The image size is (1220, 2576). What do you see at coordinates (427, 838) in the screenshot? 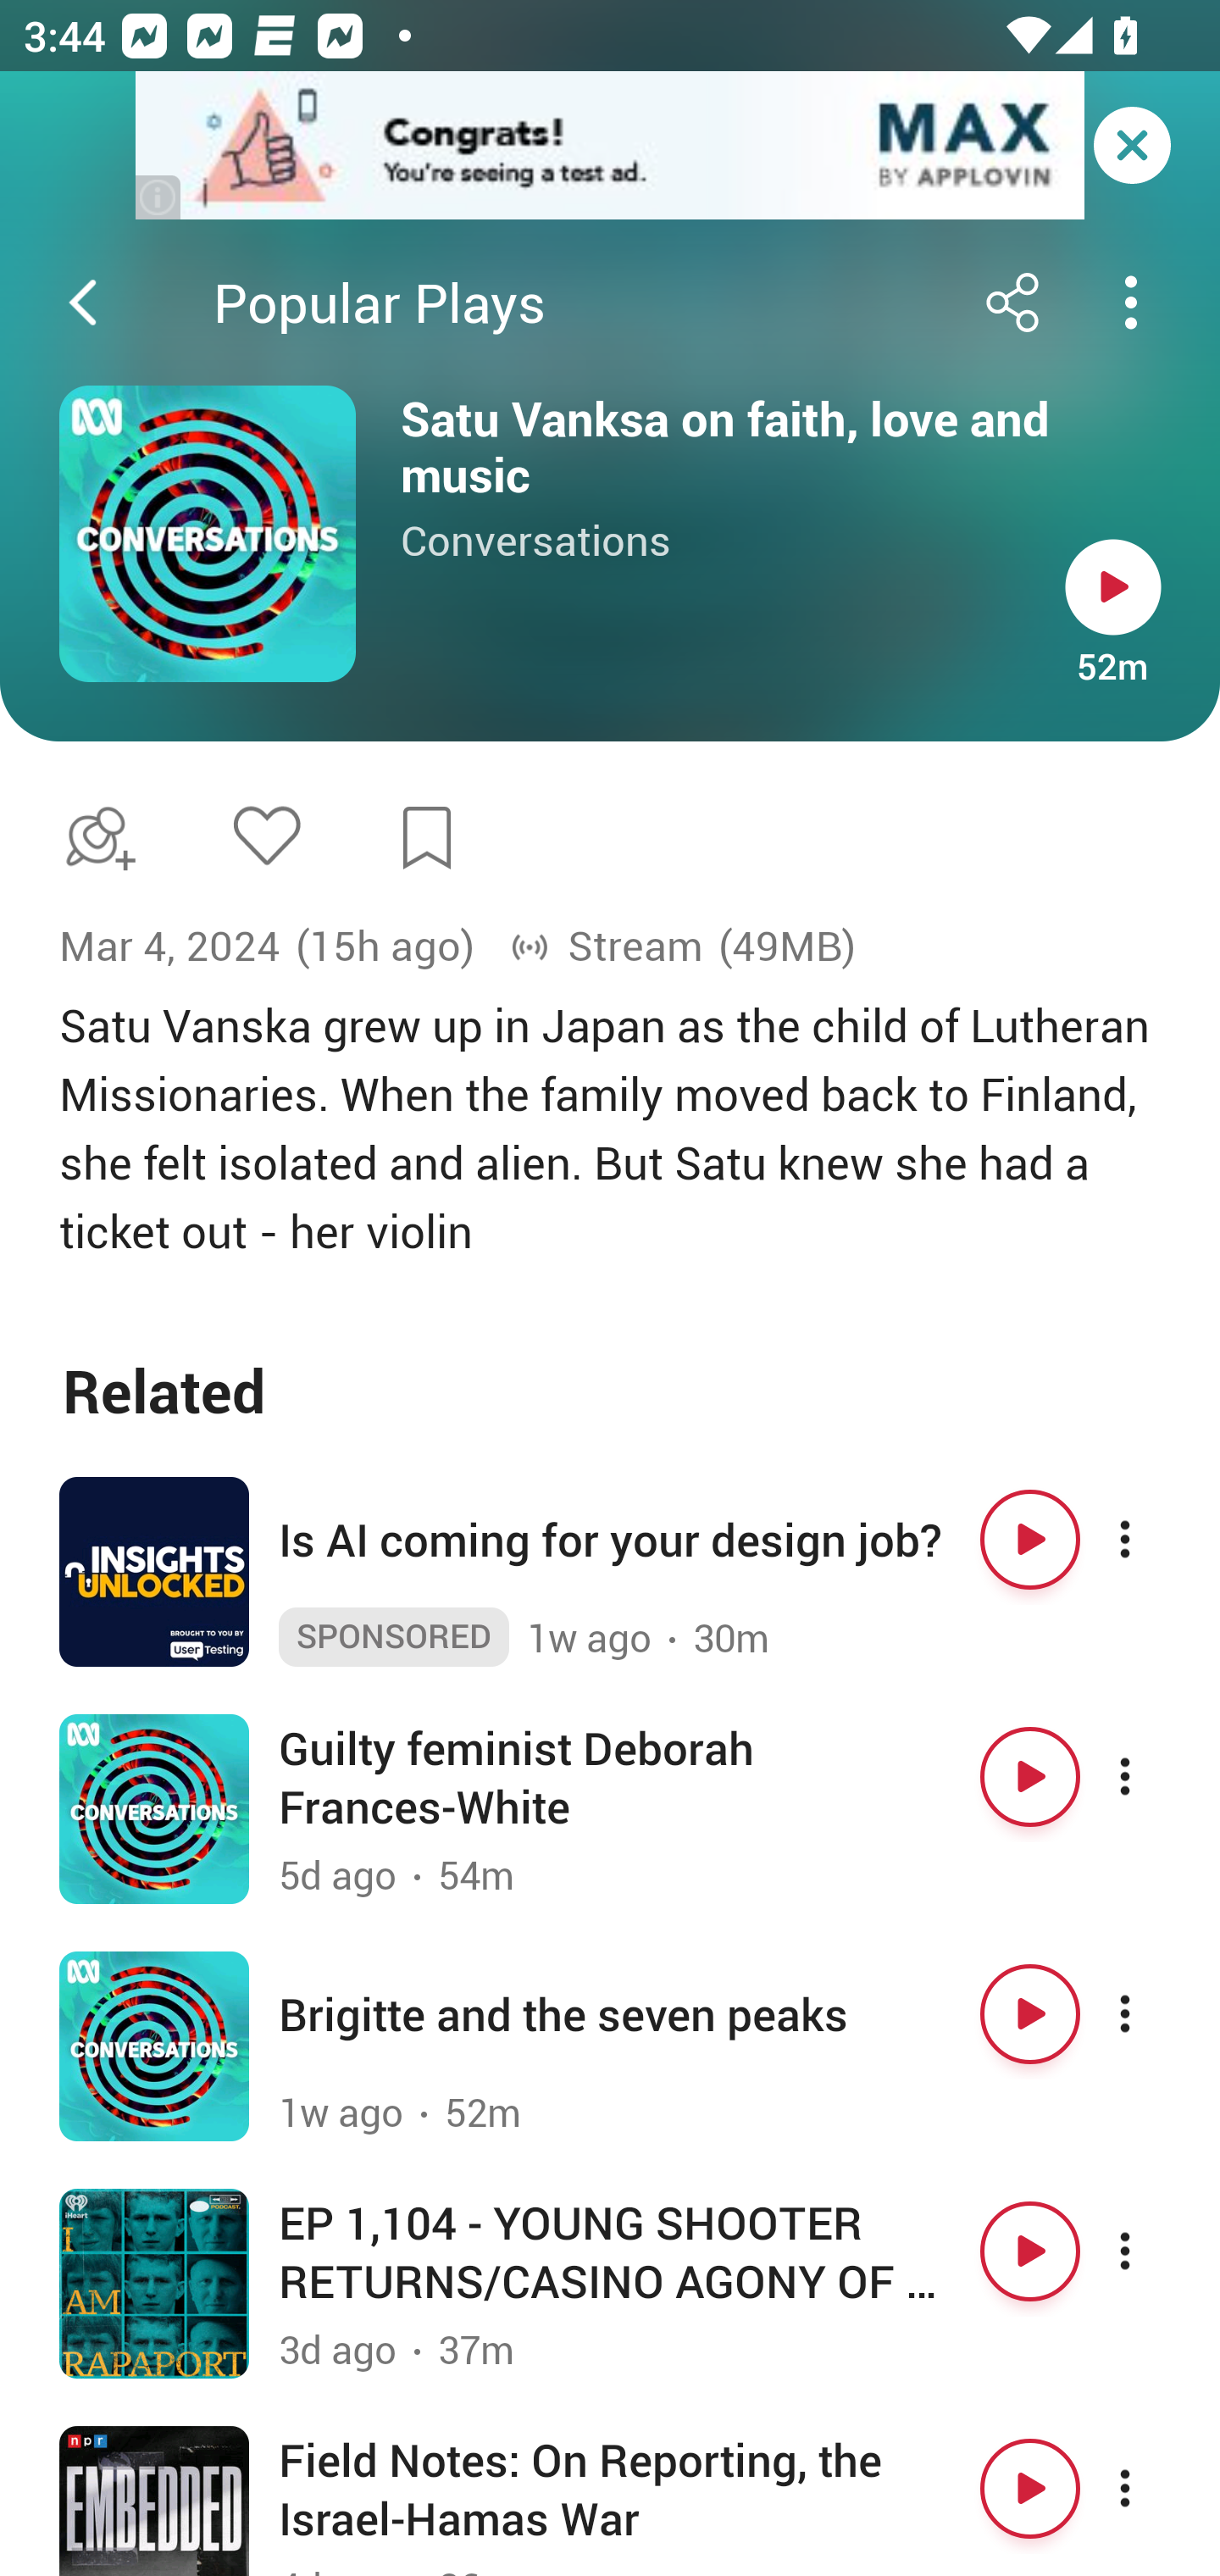
I see `New bookmark …` at bounding box center [427, 838].